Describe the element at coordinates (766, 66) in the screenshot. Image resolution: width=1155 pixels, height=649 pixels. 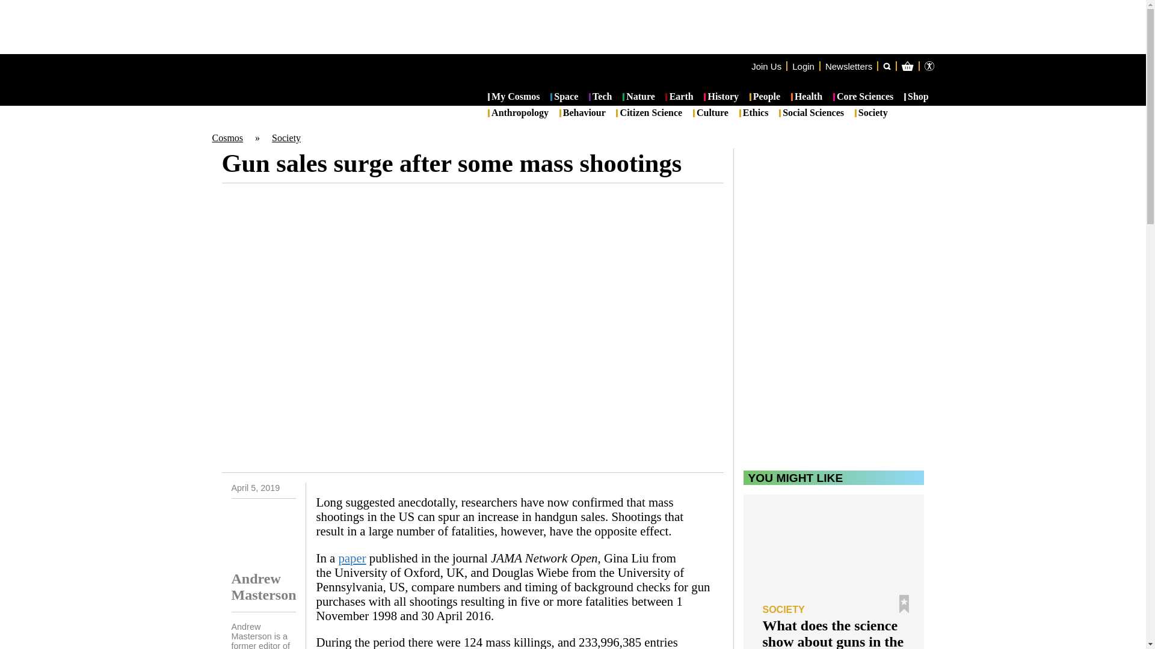
I see `Join Us` at that location.